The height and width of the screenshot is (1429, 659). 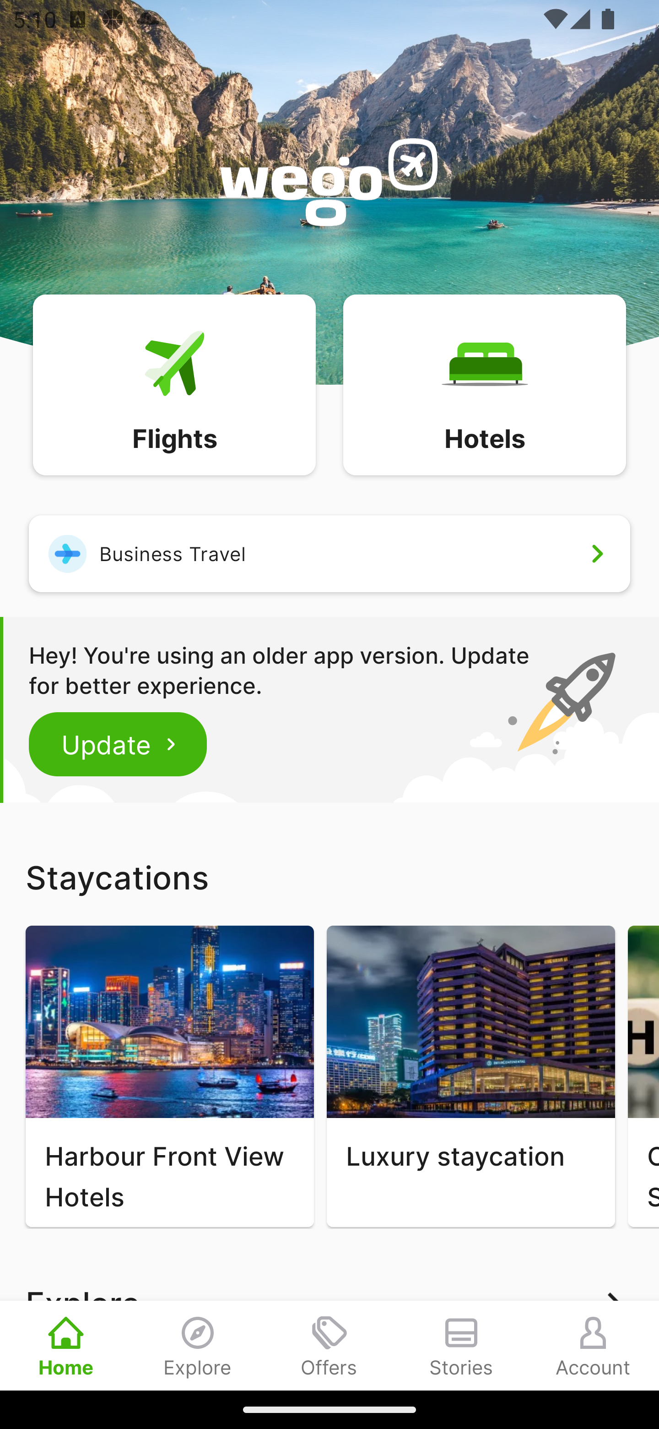 I want to click on Stories, so click(x=461, y=1345).